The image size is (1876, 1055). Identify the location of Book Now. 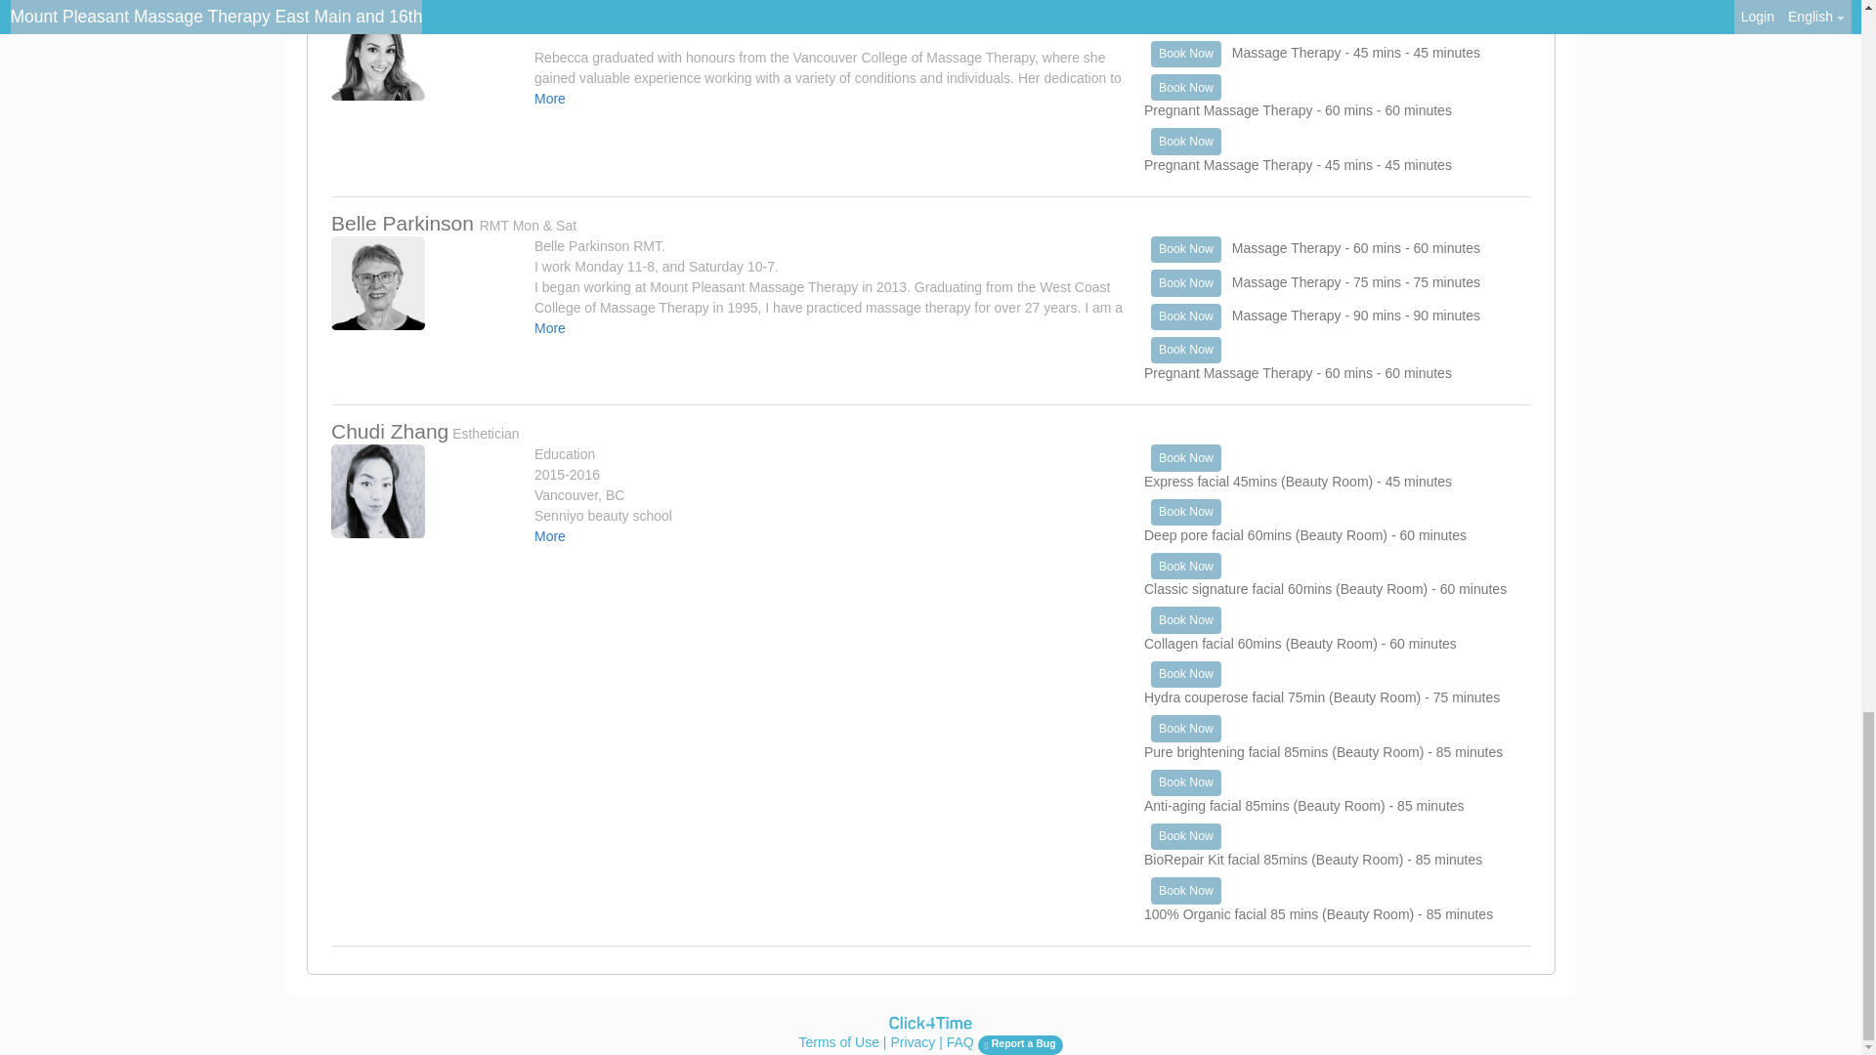
(1186, 20).